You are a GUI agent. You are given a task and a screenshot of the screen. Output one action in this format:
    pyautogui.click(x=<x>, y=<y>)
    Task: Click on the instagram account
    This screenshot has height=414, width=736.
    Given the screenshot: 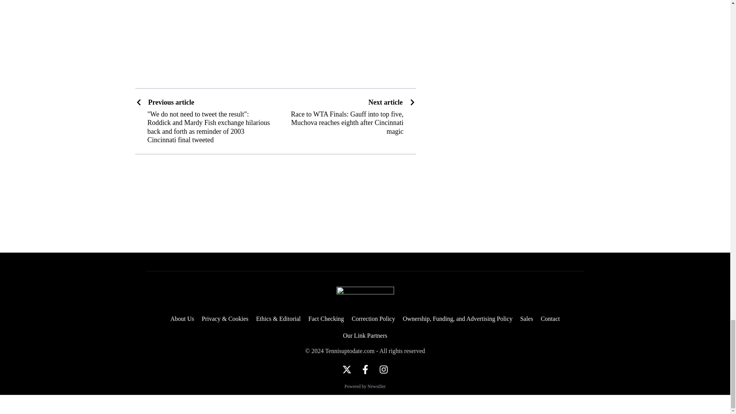 What is the action you would take?
    pyautogui.click(x=383, y=370)
    